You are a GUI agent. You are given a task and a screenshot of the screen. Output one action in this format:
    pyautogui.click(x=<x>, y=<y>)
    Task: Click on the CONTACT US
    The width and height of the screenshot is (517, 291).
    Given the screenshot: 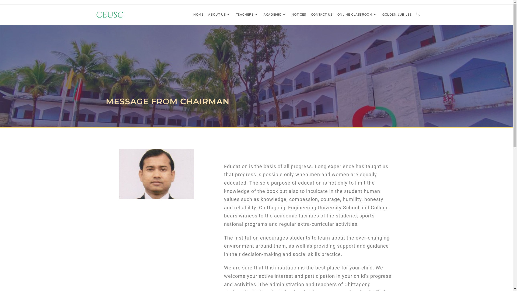 What is the action you would take?
    pyautogui.click(x=322, y=15)
    